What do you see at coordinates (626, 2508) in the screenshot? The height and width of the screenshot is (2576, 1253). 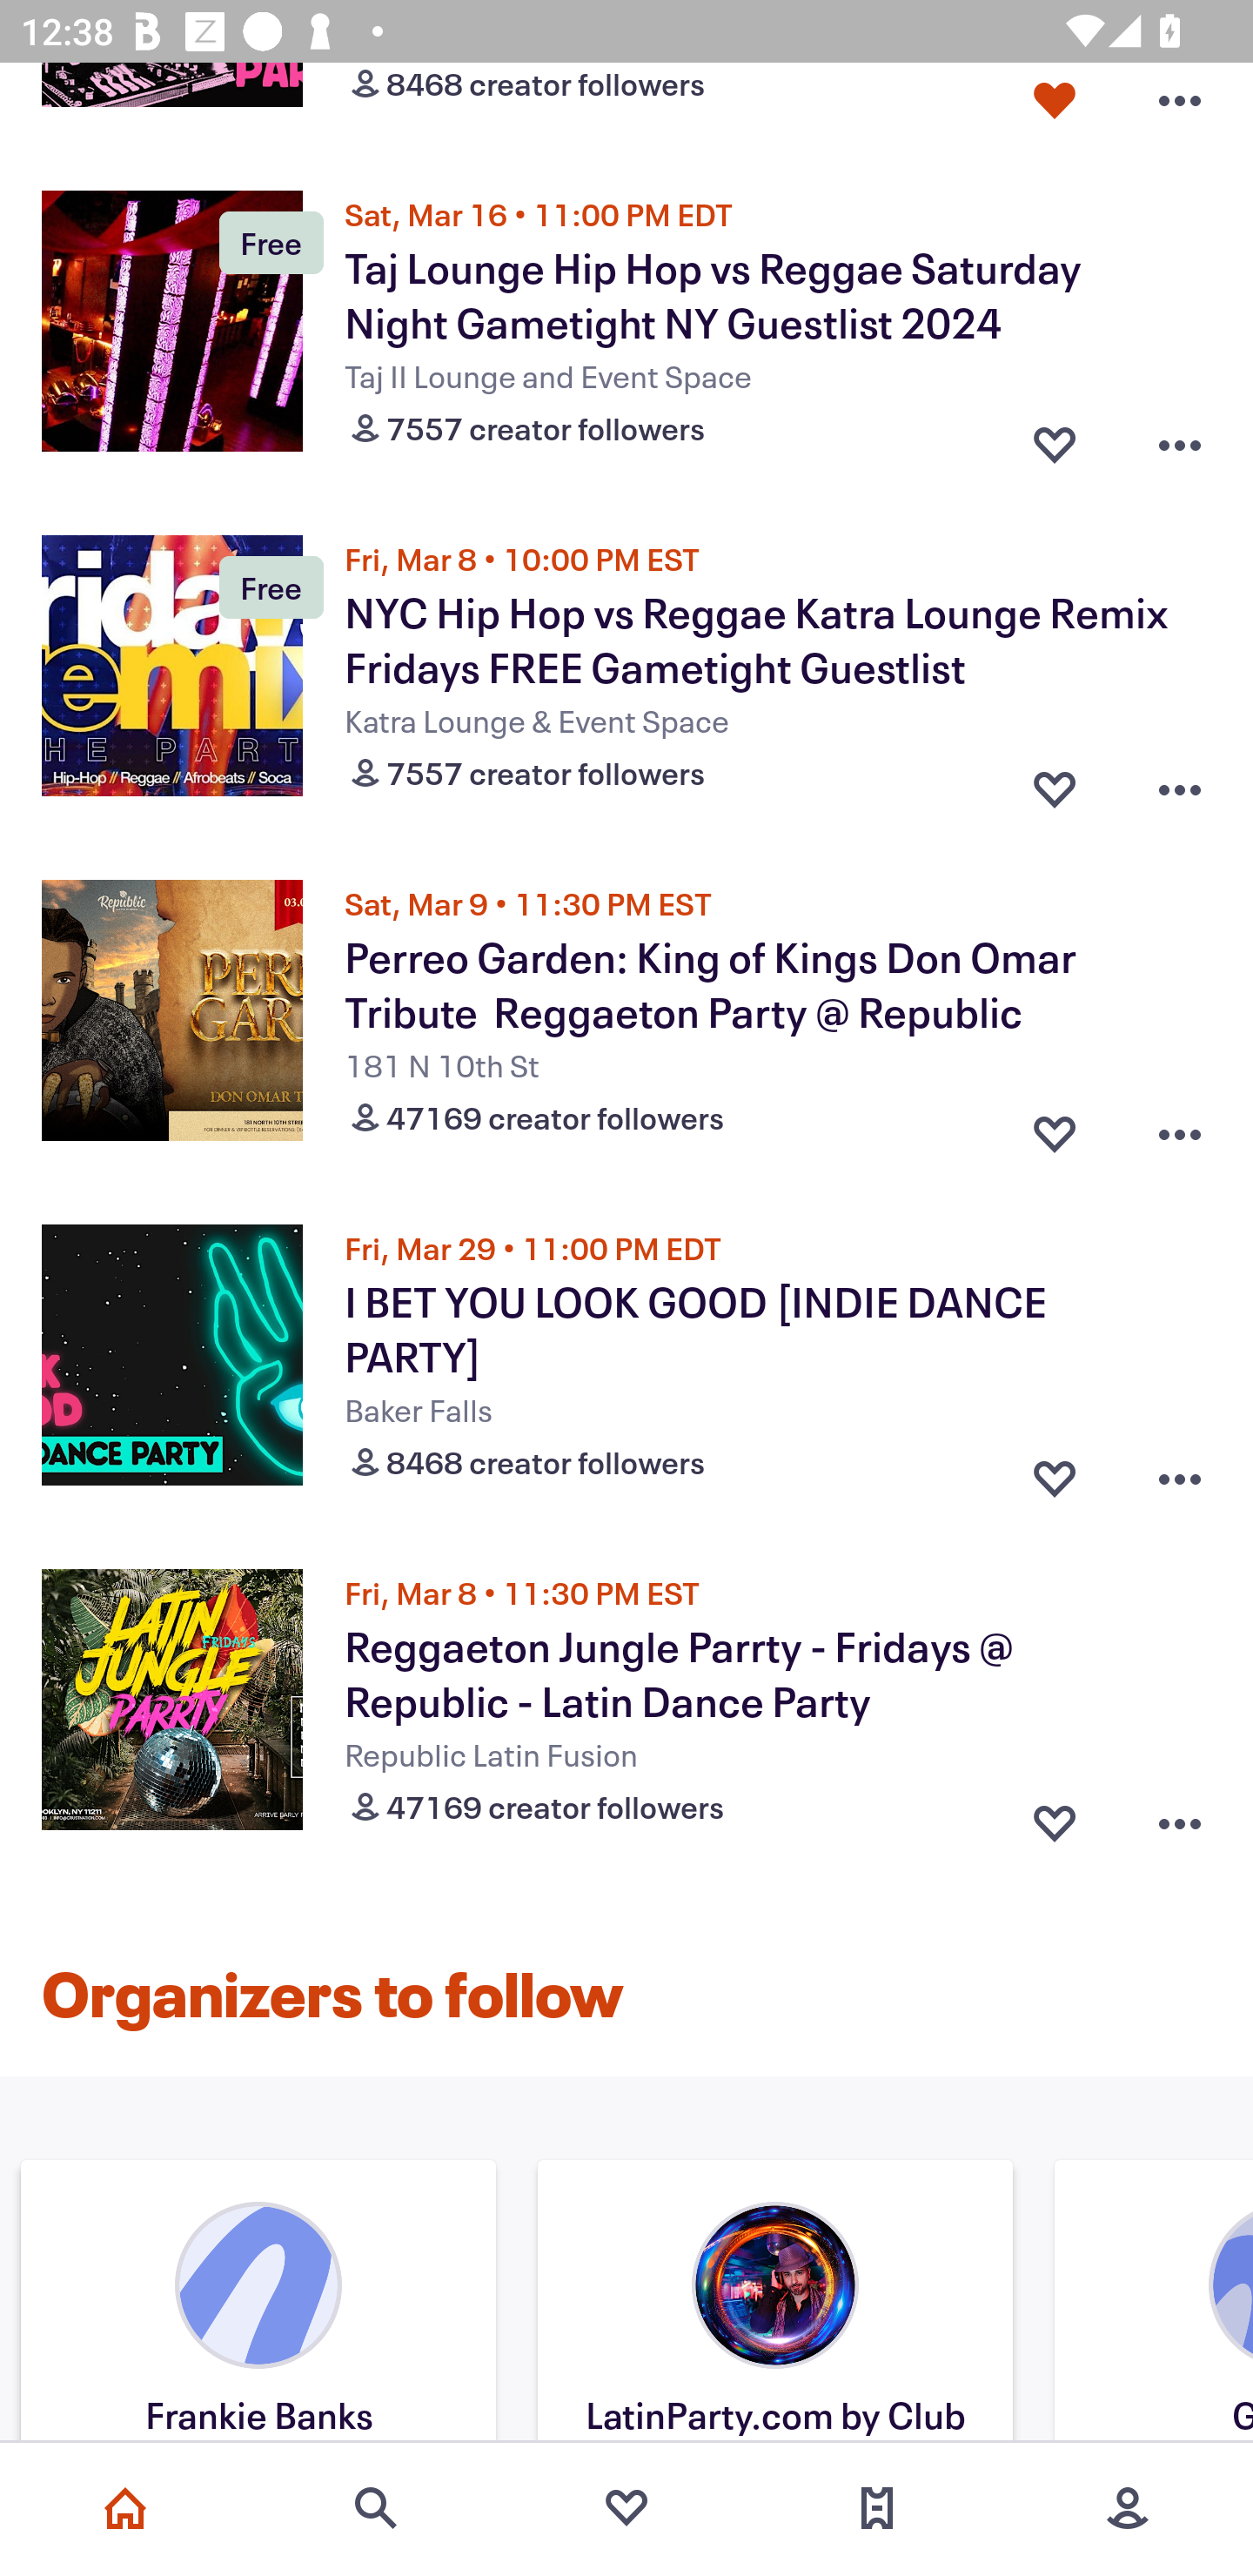 I see `Favorites` at bounding box center [626, 2508].